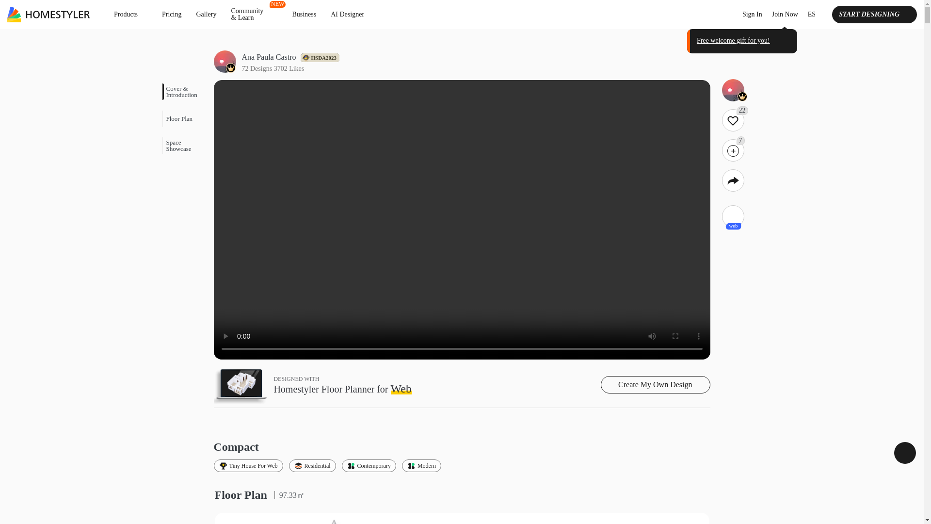  I want to click on Share, so click(733, 180).